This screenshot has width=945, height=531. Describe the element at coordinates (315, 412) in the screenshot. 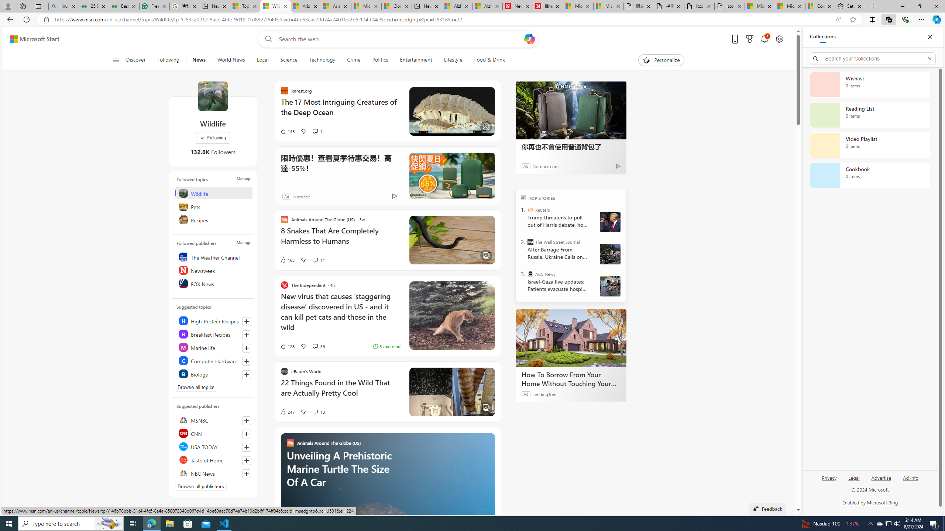

I see `View comments 13 Comment` at that location.